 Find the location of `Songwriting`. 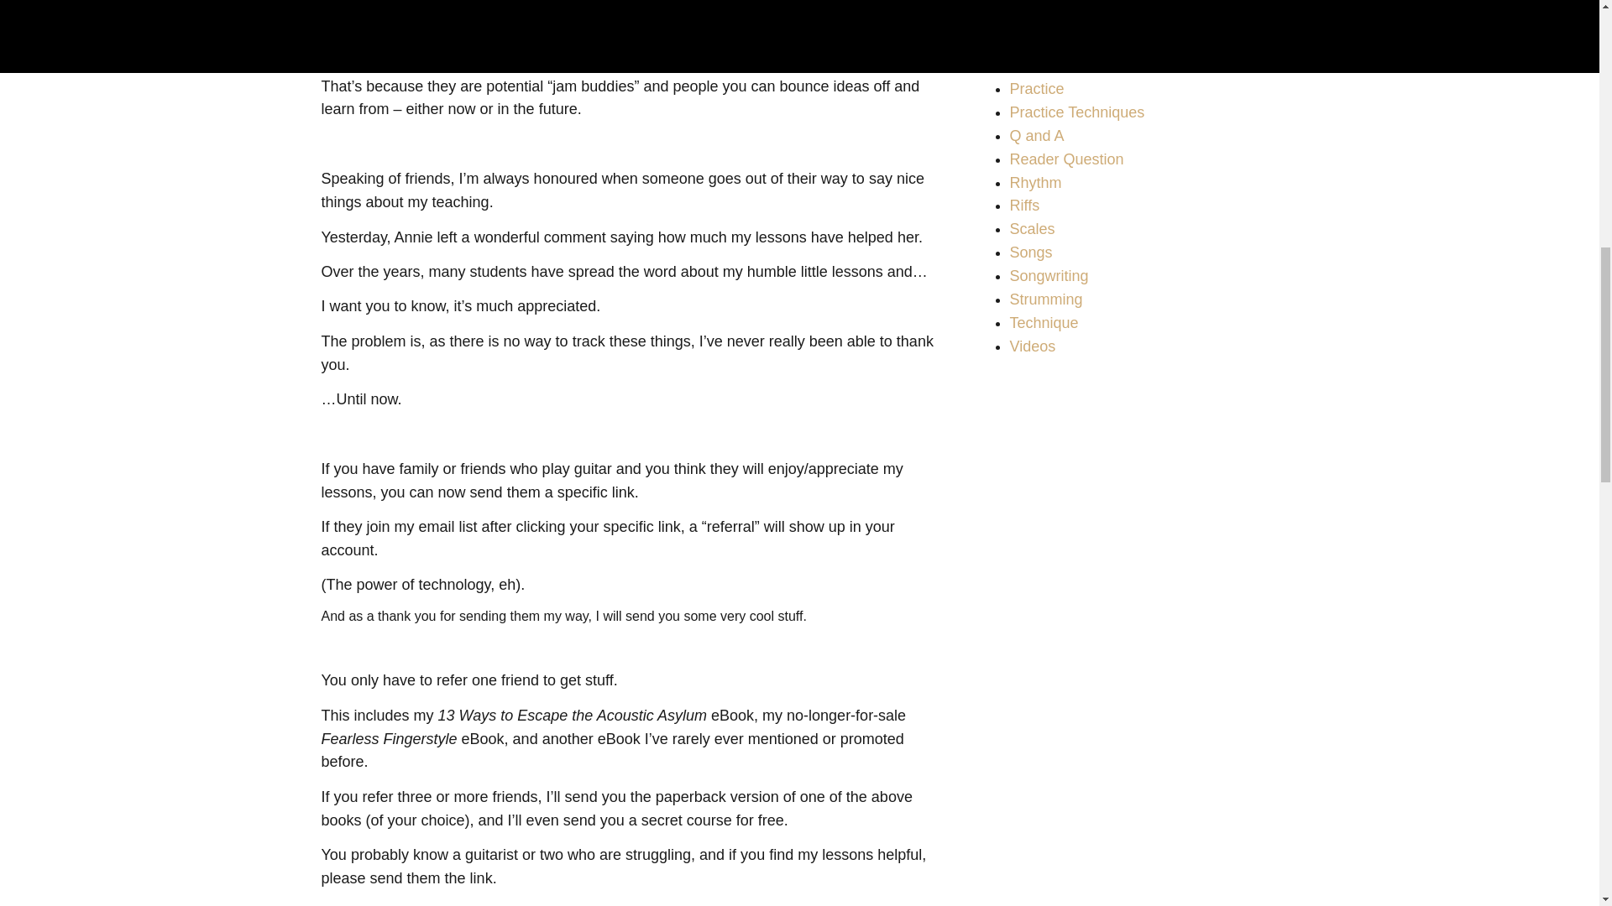

Songwriting is located at coordinates (1048, 275).